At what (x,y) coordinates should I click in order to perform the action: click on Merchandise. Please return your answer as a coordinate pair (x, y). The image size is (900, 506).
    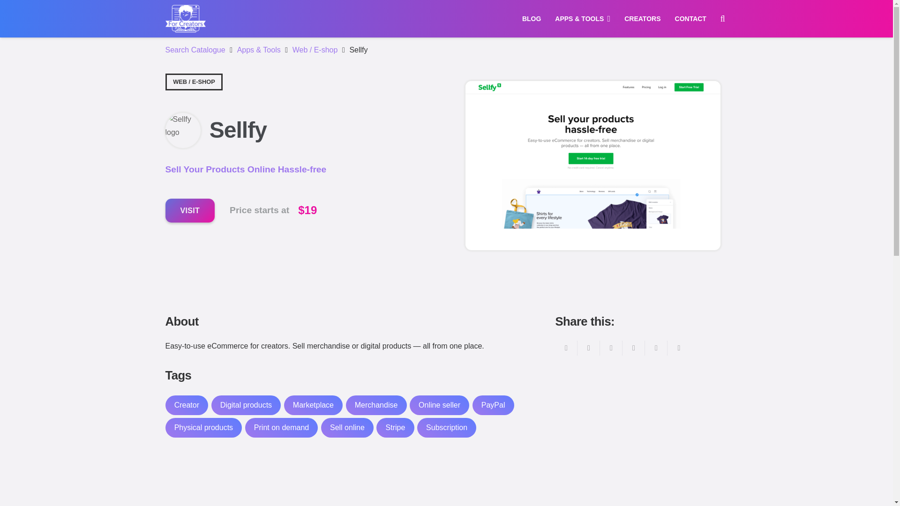
    Looking at the image, I should click on (376, 405).